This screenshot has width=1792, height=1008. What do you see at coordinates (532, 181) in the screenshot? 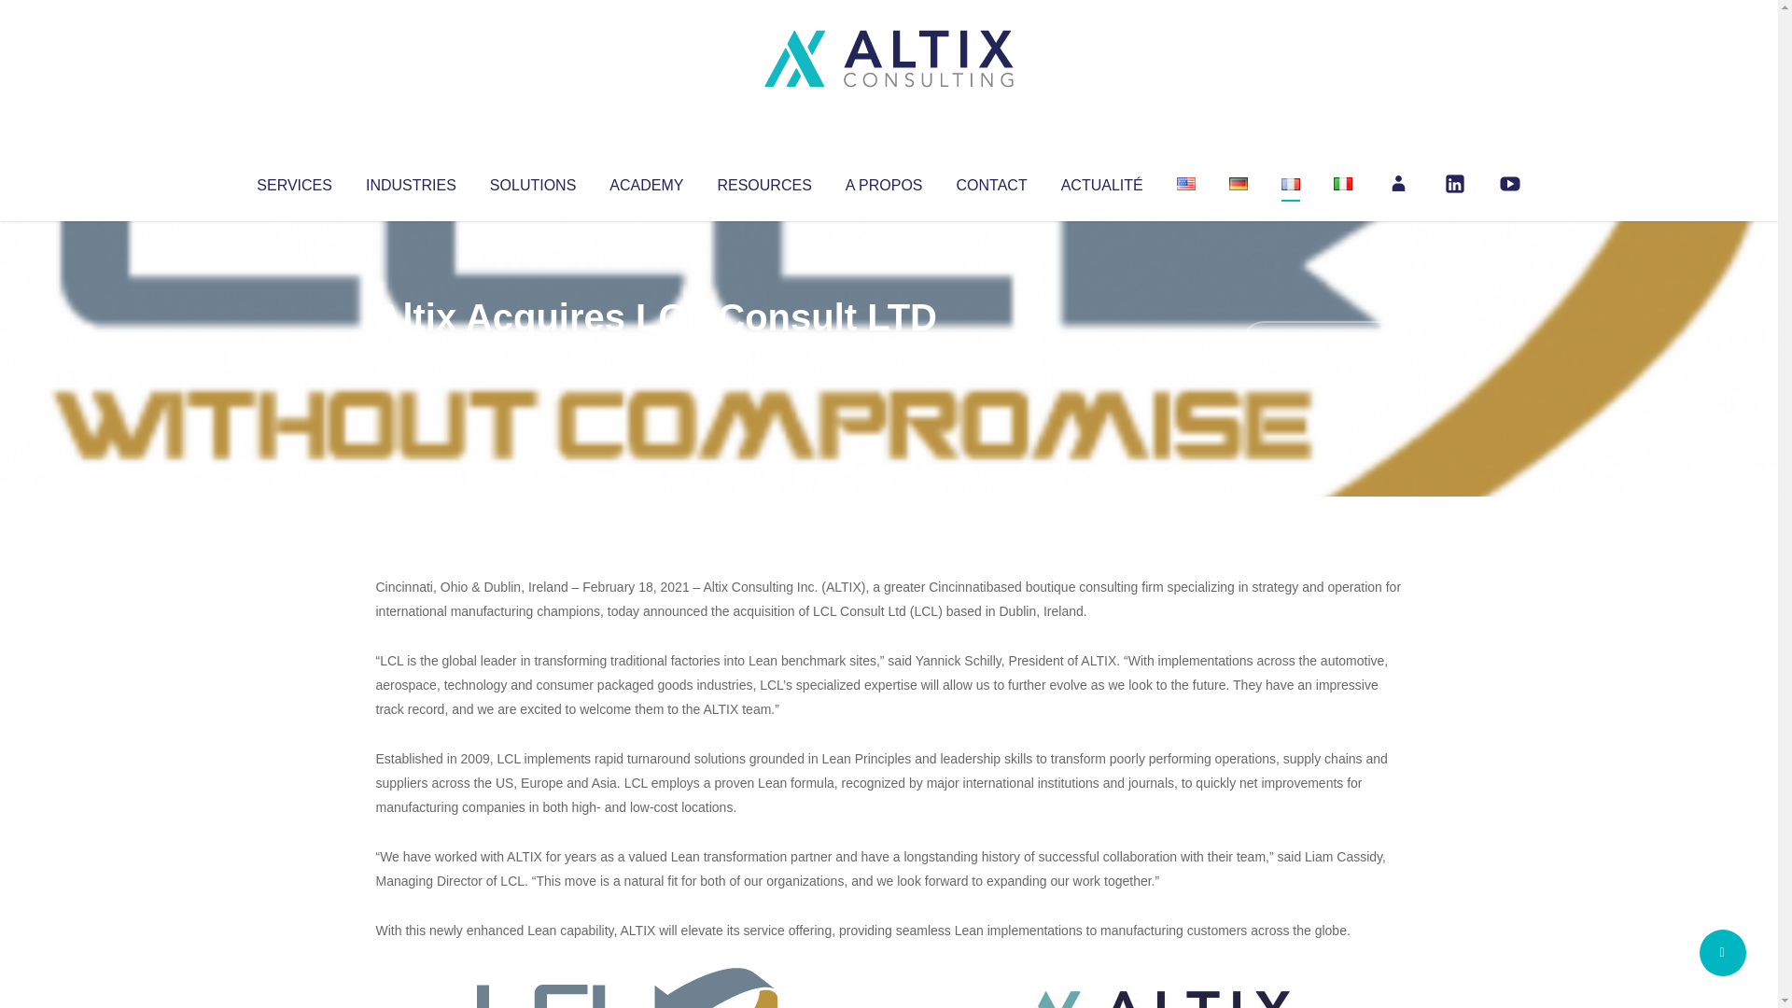
I see `SOLUTIONS` at bounding box center [532, 181].